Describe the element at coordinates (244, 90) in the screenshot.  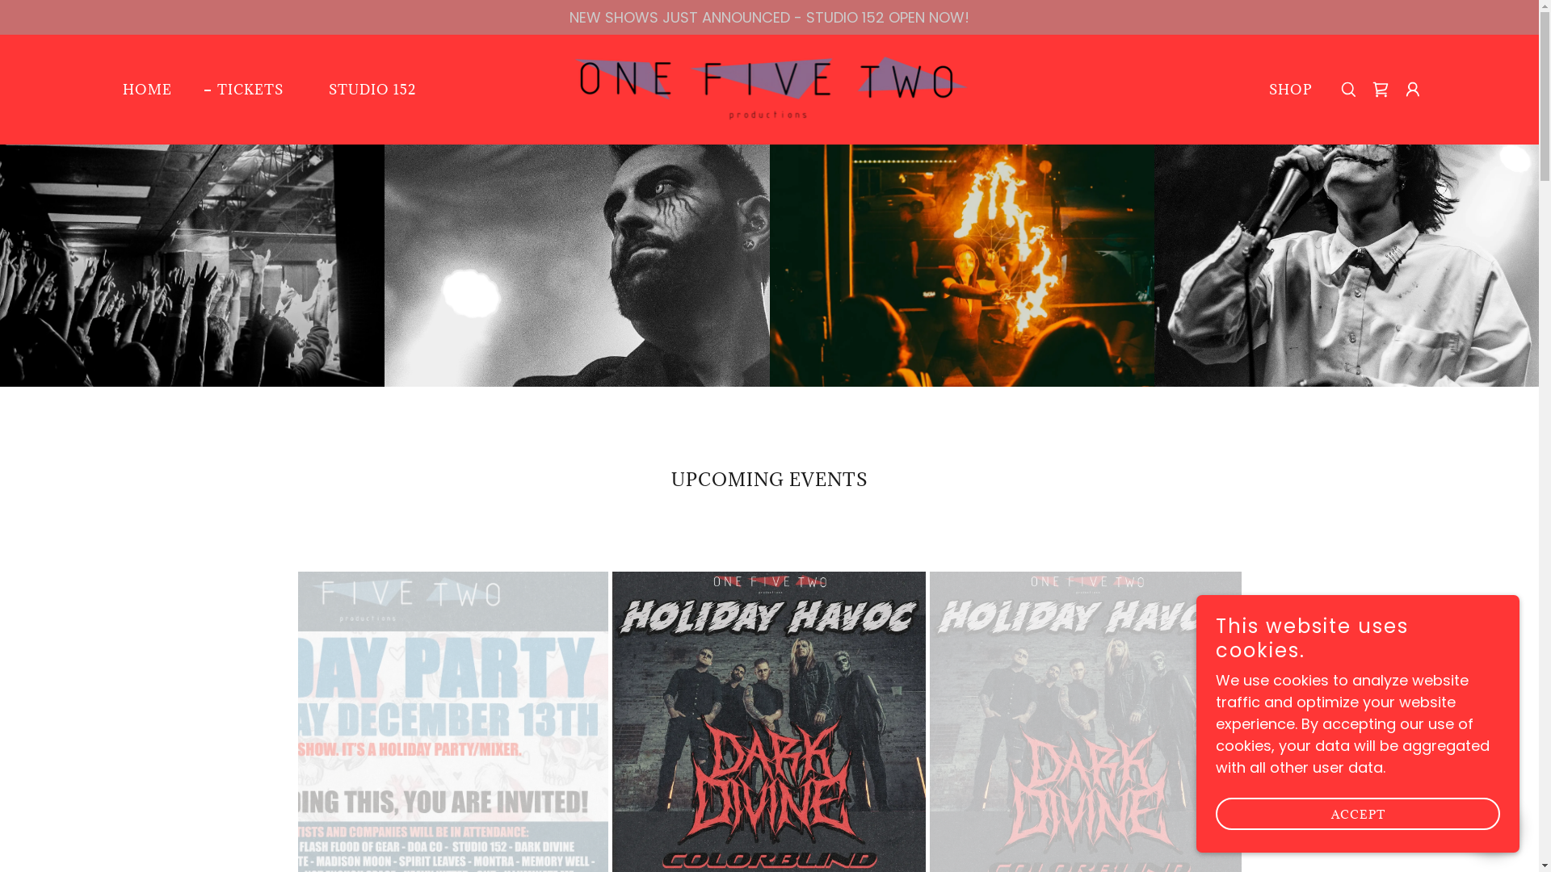
I see `TICKETS` at that location.